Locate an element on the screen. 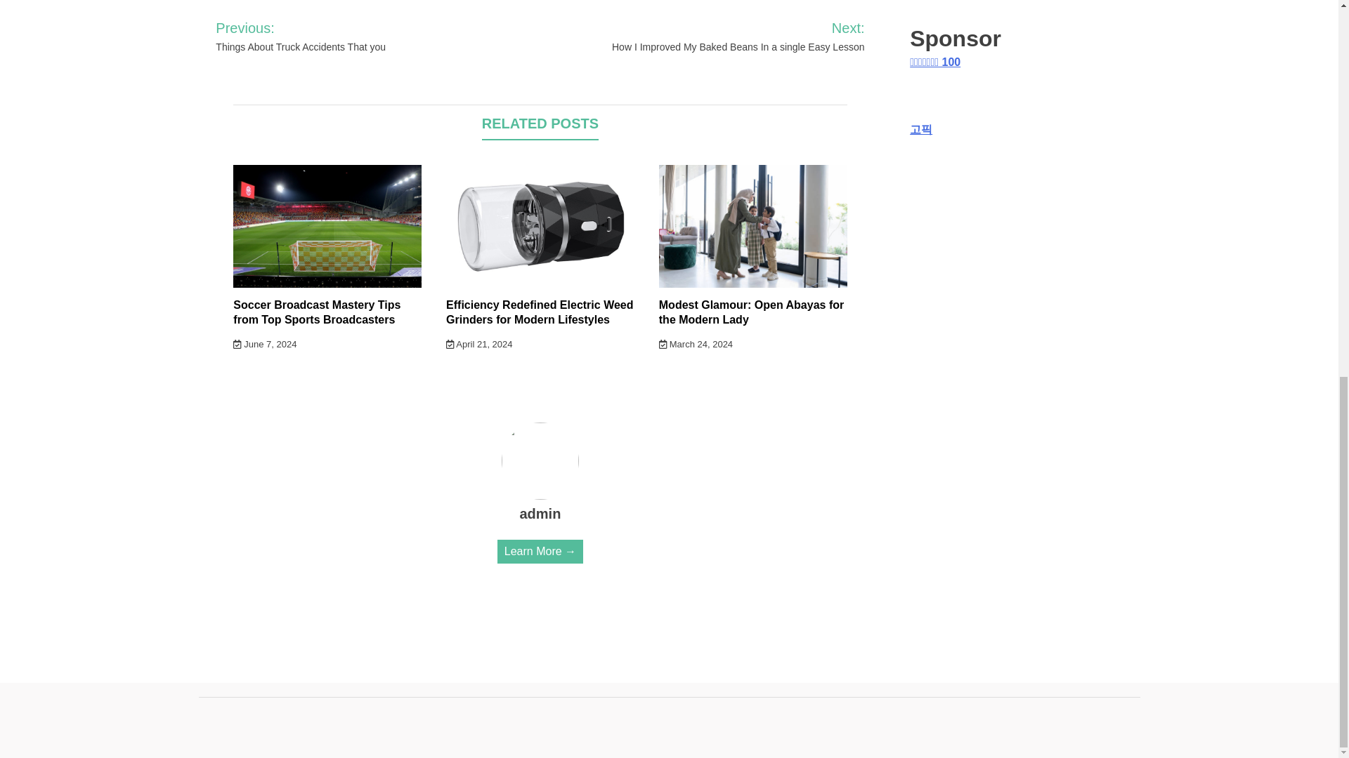 The width and height of the screenshot is (1349, 758). Next: How I Improved My Baked Beans In a single Easy Lesson is located at coordinates (719, 36).